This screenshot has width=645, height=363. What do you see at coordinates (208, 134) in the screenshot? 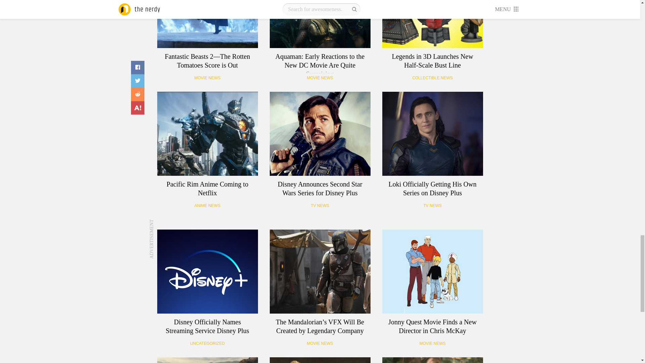
I see `Pacific Rim Anime Coming to Netflix` at bounding box center [208, 134].